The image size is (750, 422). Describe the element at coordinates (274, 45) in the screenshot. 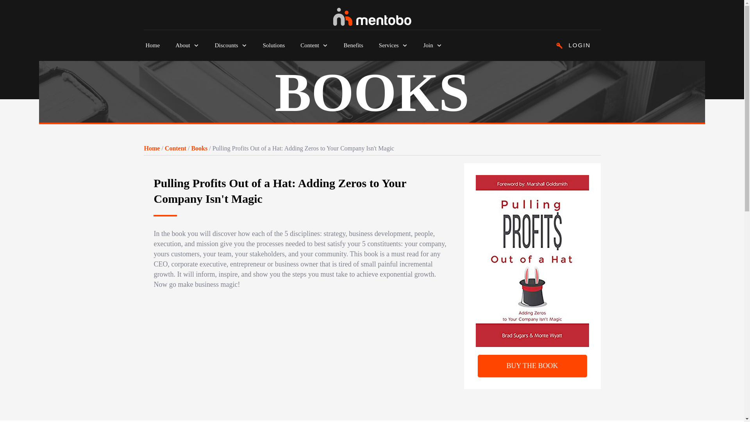

I see `Solutions` at that location.